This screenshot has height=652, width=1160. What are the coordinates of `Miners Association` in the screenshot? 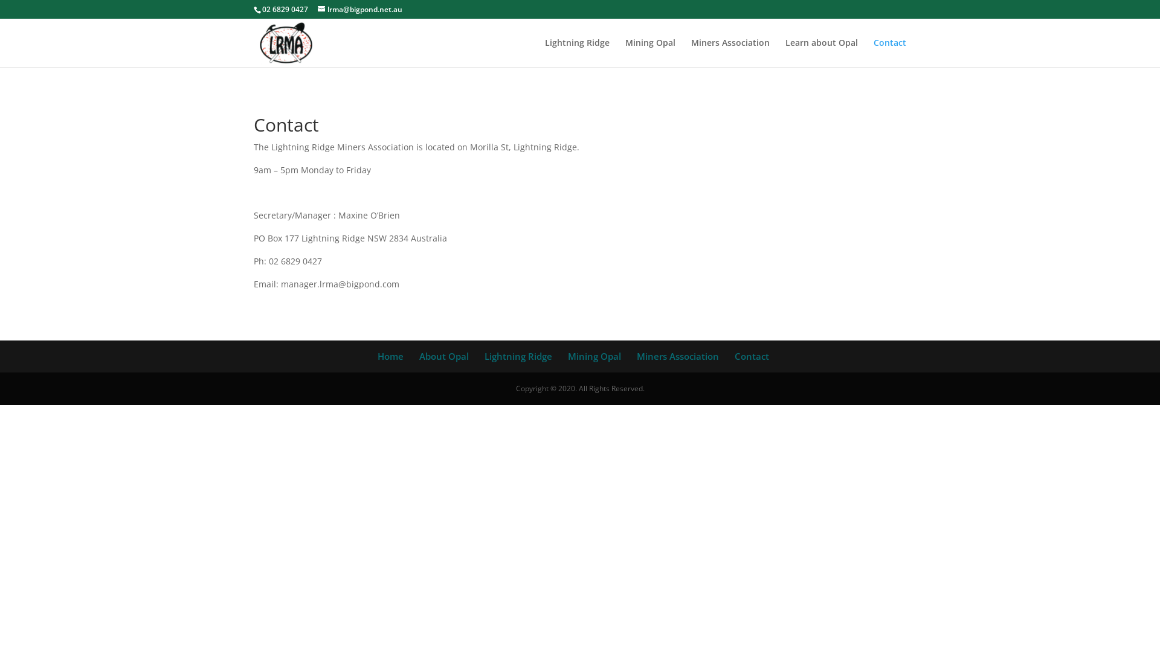 It's located at (678, 356).